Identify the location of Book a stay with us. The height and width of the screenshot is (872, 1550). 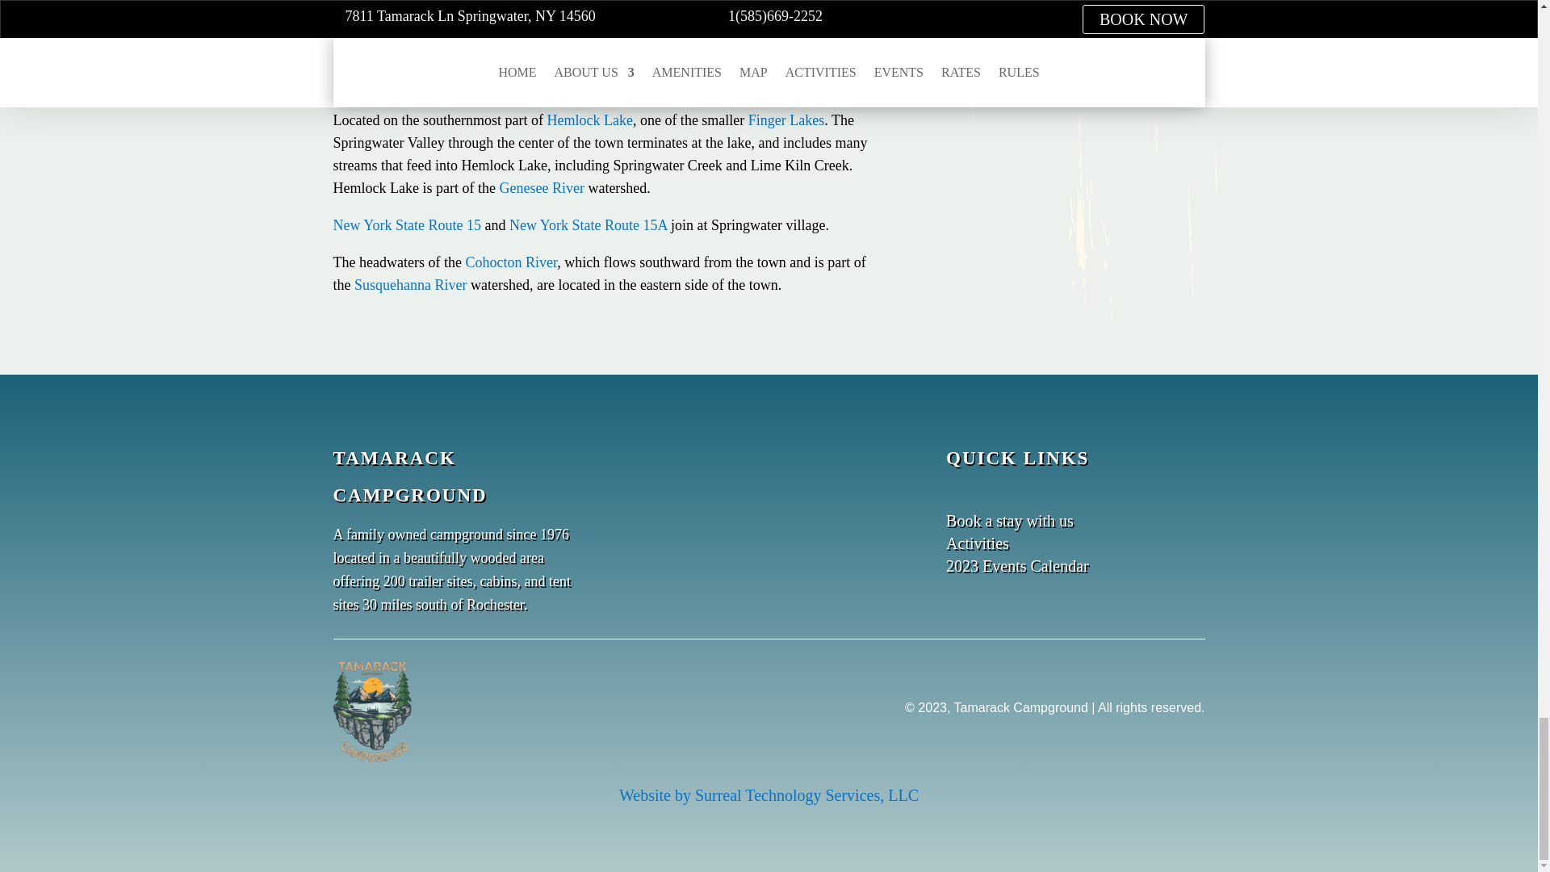
(1009, 520).